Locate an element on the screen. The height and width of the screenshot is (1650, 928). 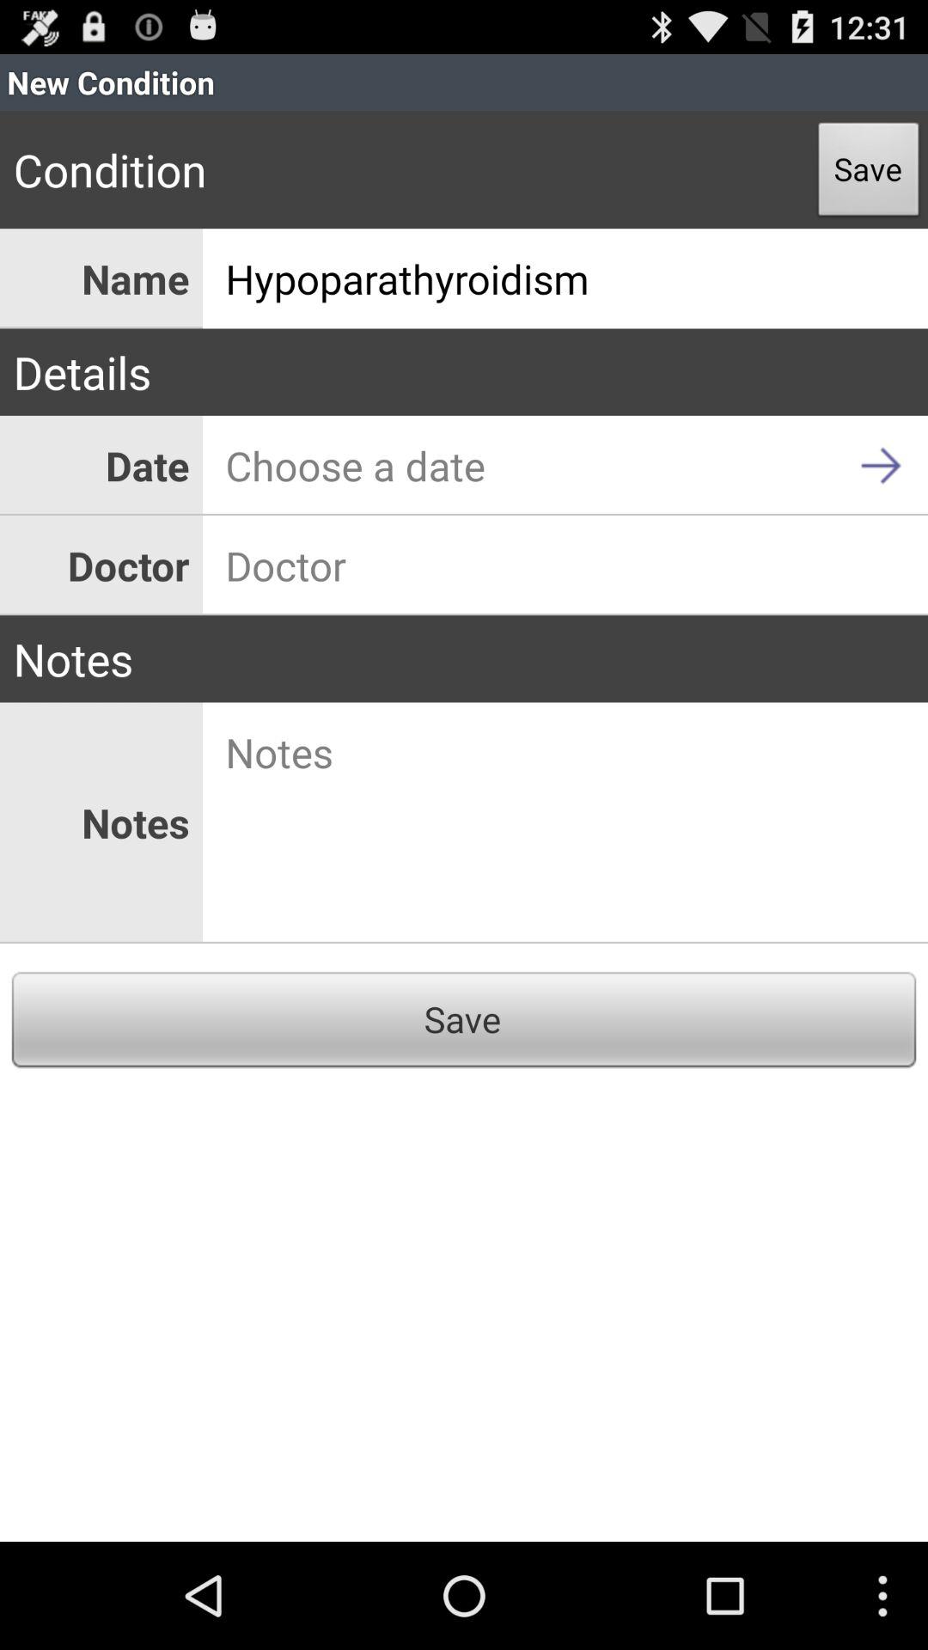
write coments is located at coordinates (565, 823).